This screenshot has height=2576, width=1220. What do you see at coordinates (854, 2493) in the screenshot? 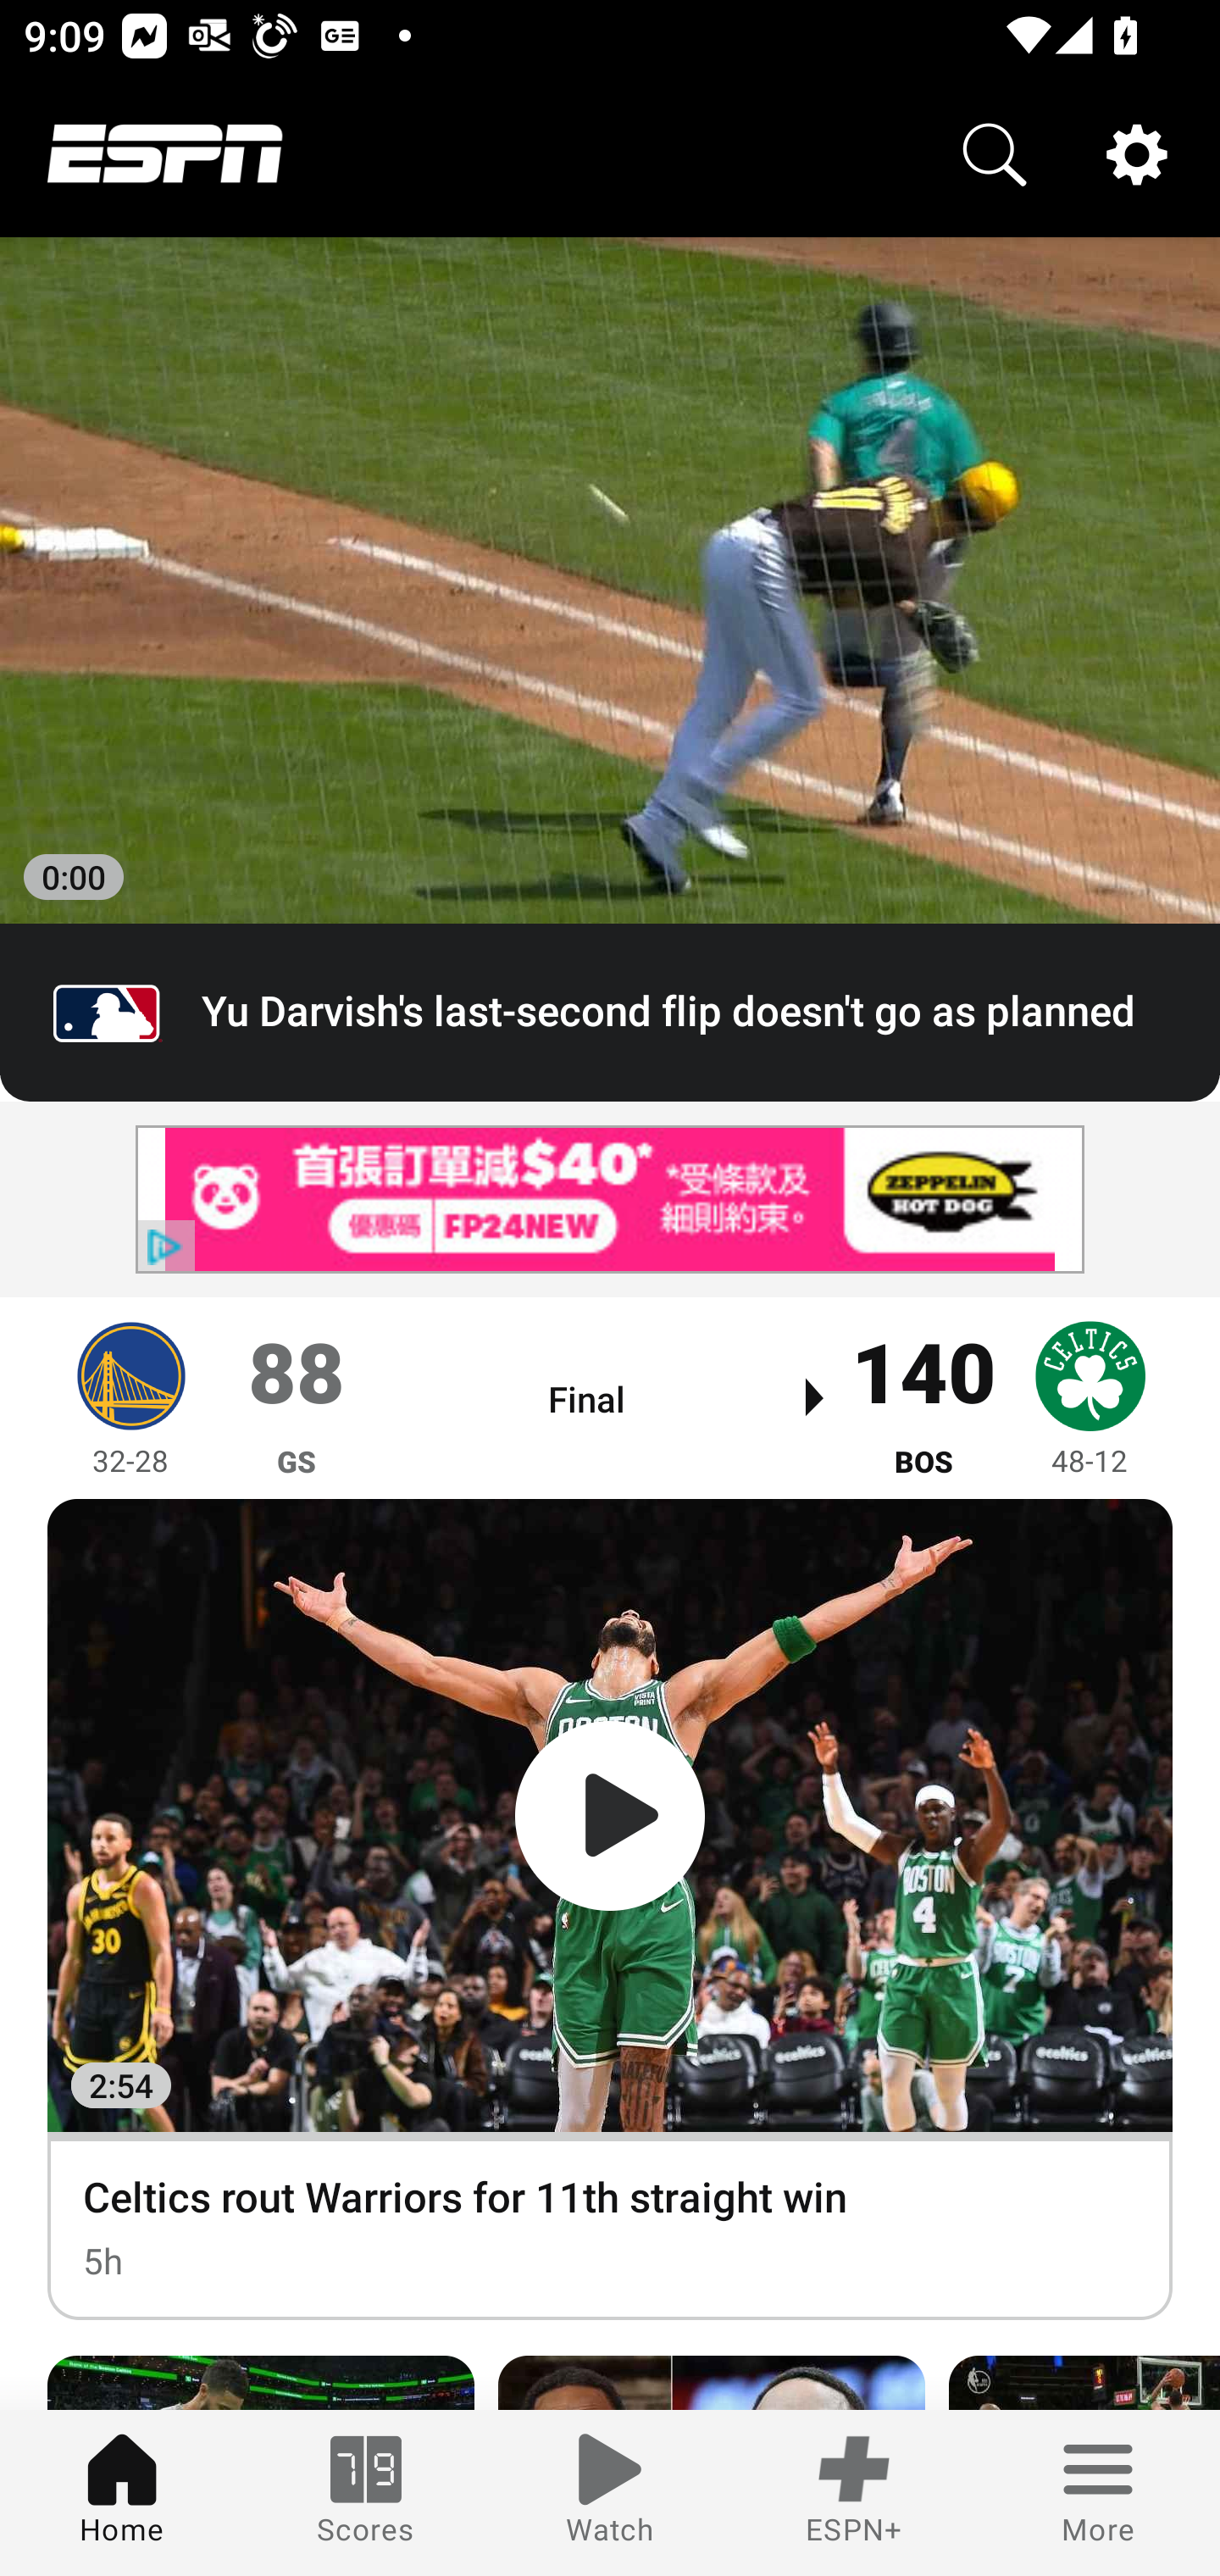
I see `ESPN+` at bounding box center [854, 2493].